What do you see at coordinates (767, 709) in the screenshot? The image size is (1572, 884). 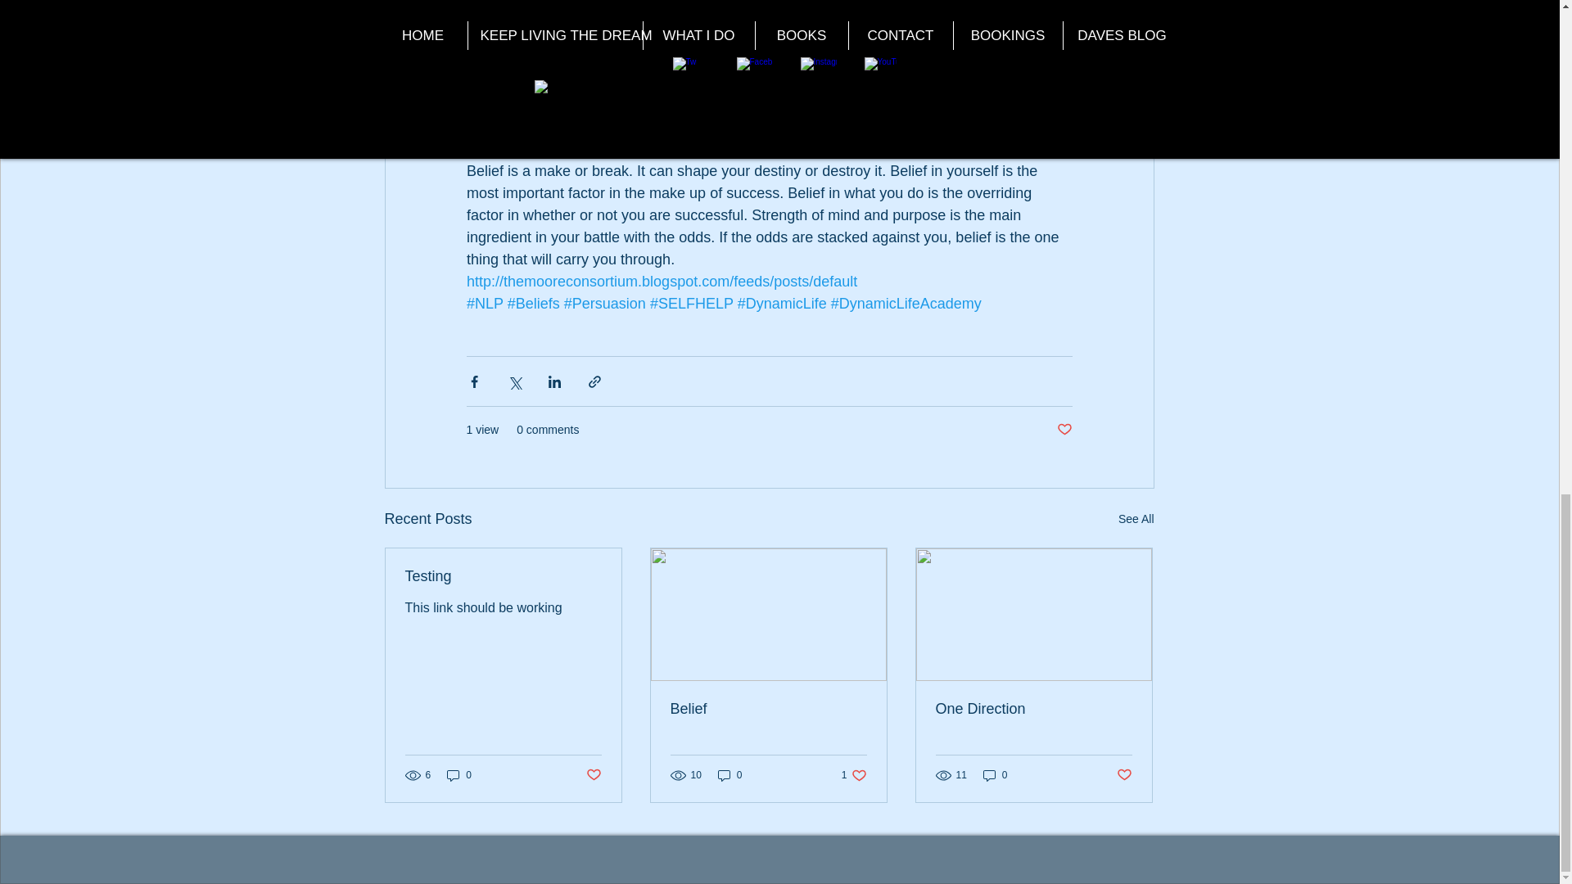 I see `Testing` at bounding box center [767, 709].